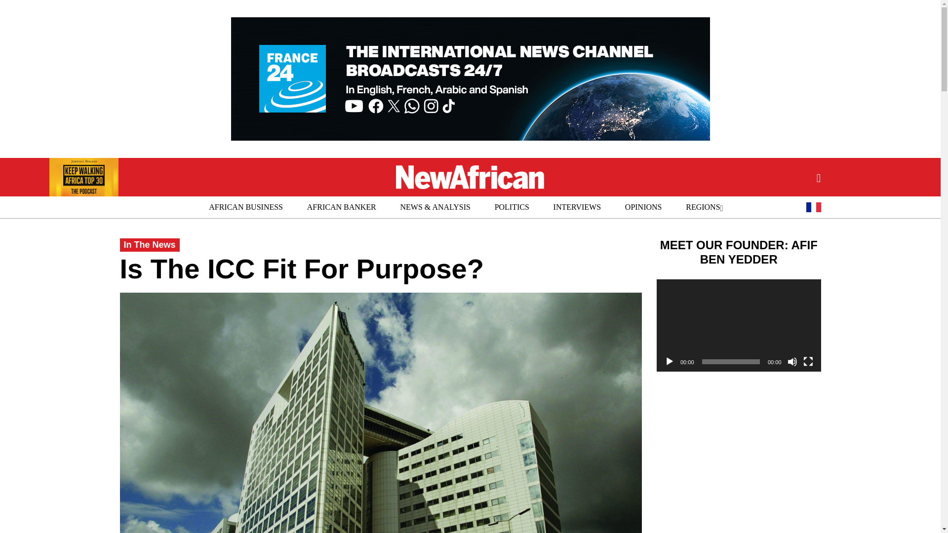 Image resolution: width=948 pixels, height=533 pixels. Describe the element at coordinates (808, 361) in the screenshot. I see `Fullscreen` at that location.